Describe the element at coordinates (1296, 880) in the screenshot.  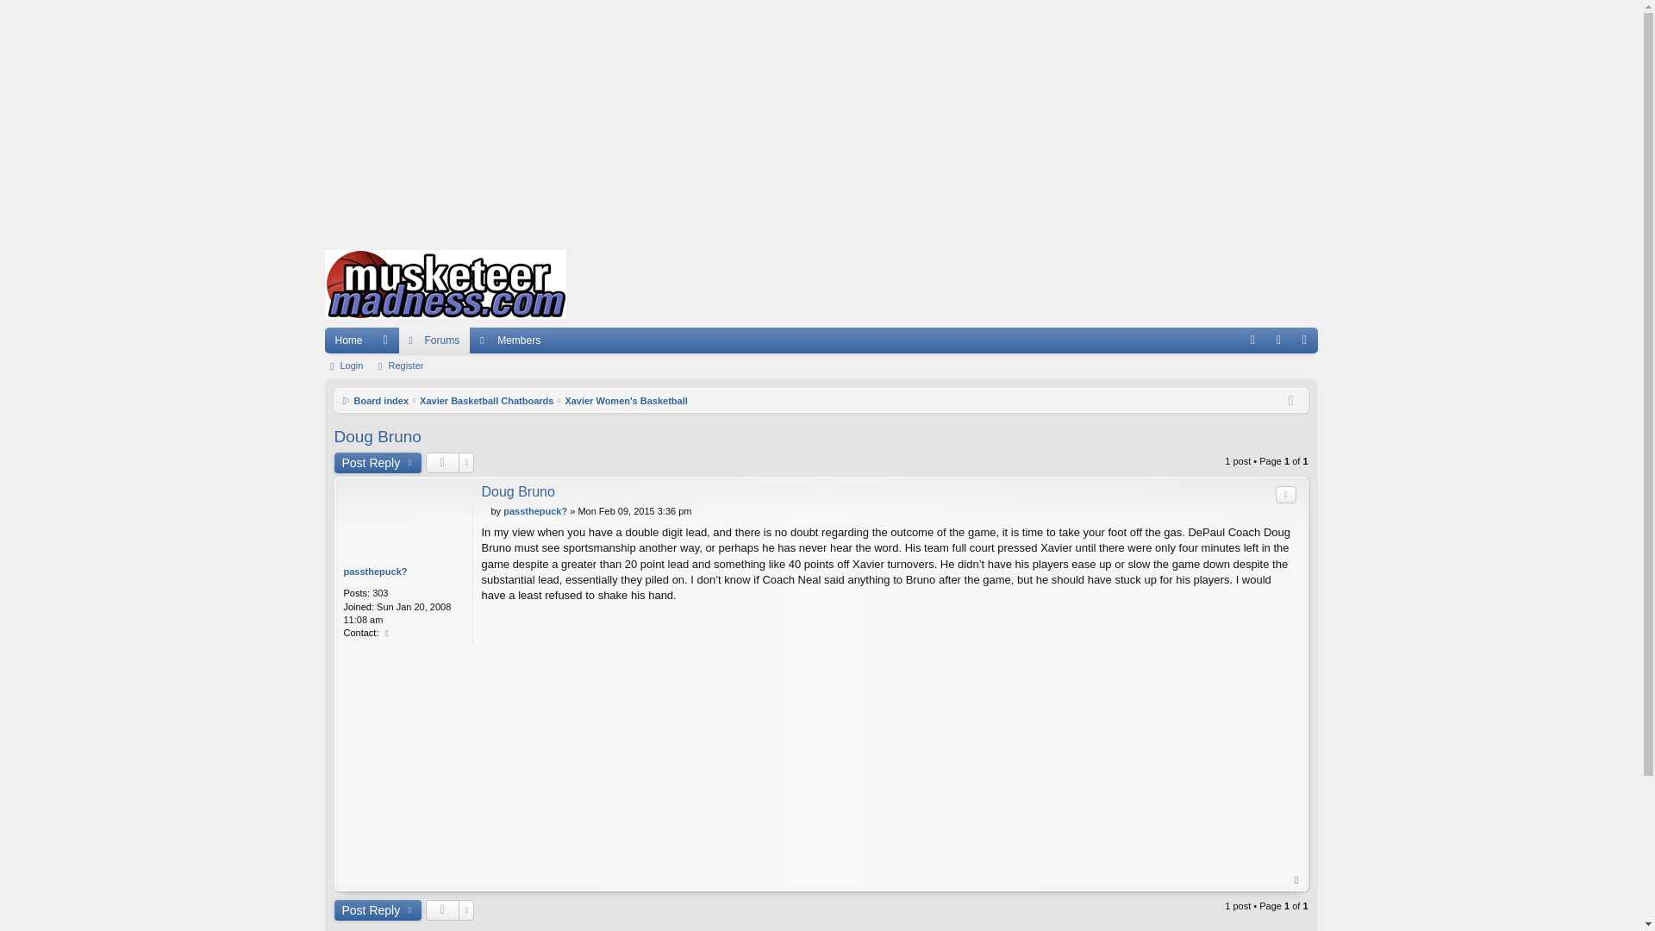
I see `Top` at that location.